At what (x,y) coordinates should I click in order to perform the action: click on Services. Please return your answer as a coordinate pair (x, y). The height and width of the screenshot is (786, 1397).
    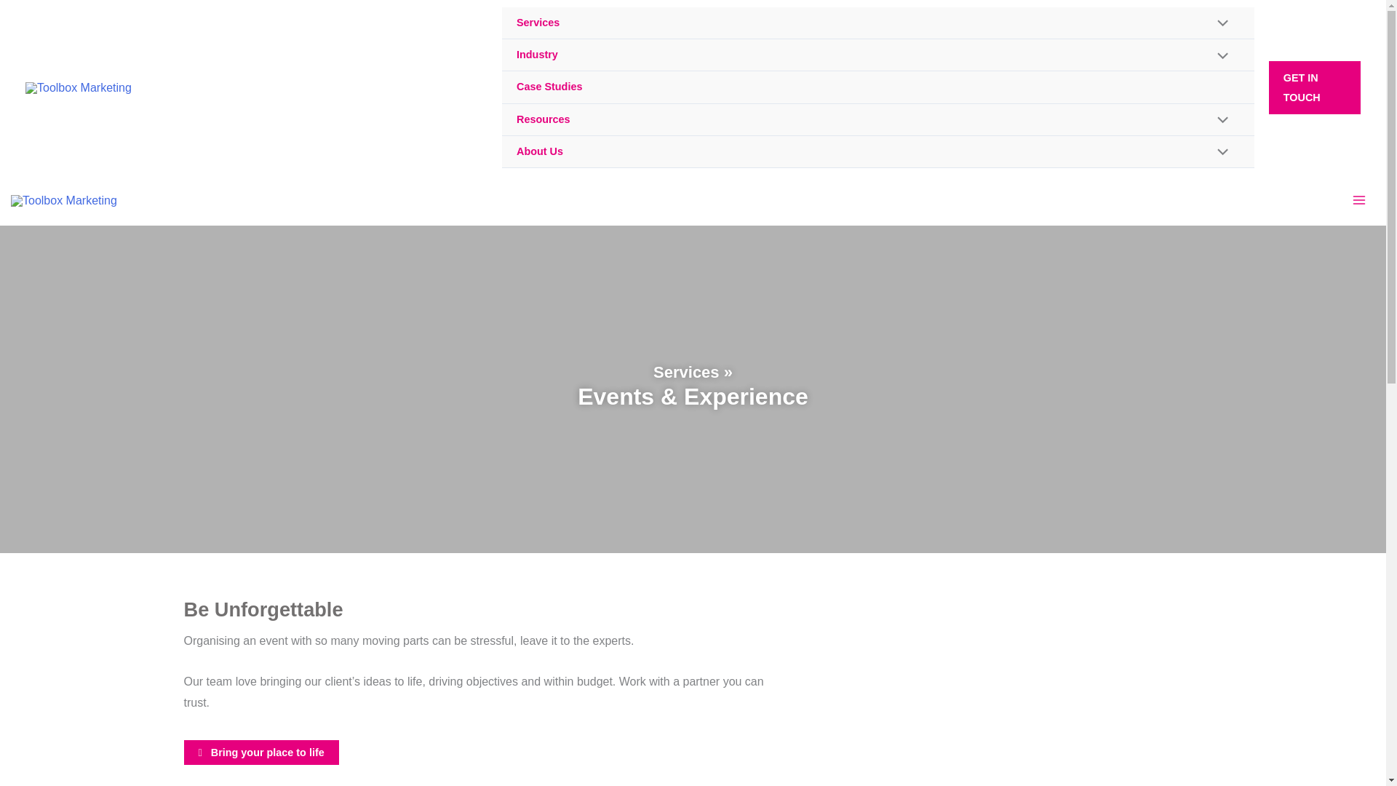
    Looking at the image, I should click on (877, 23).